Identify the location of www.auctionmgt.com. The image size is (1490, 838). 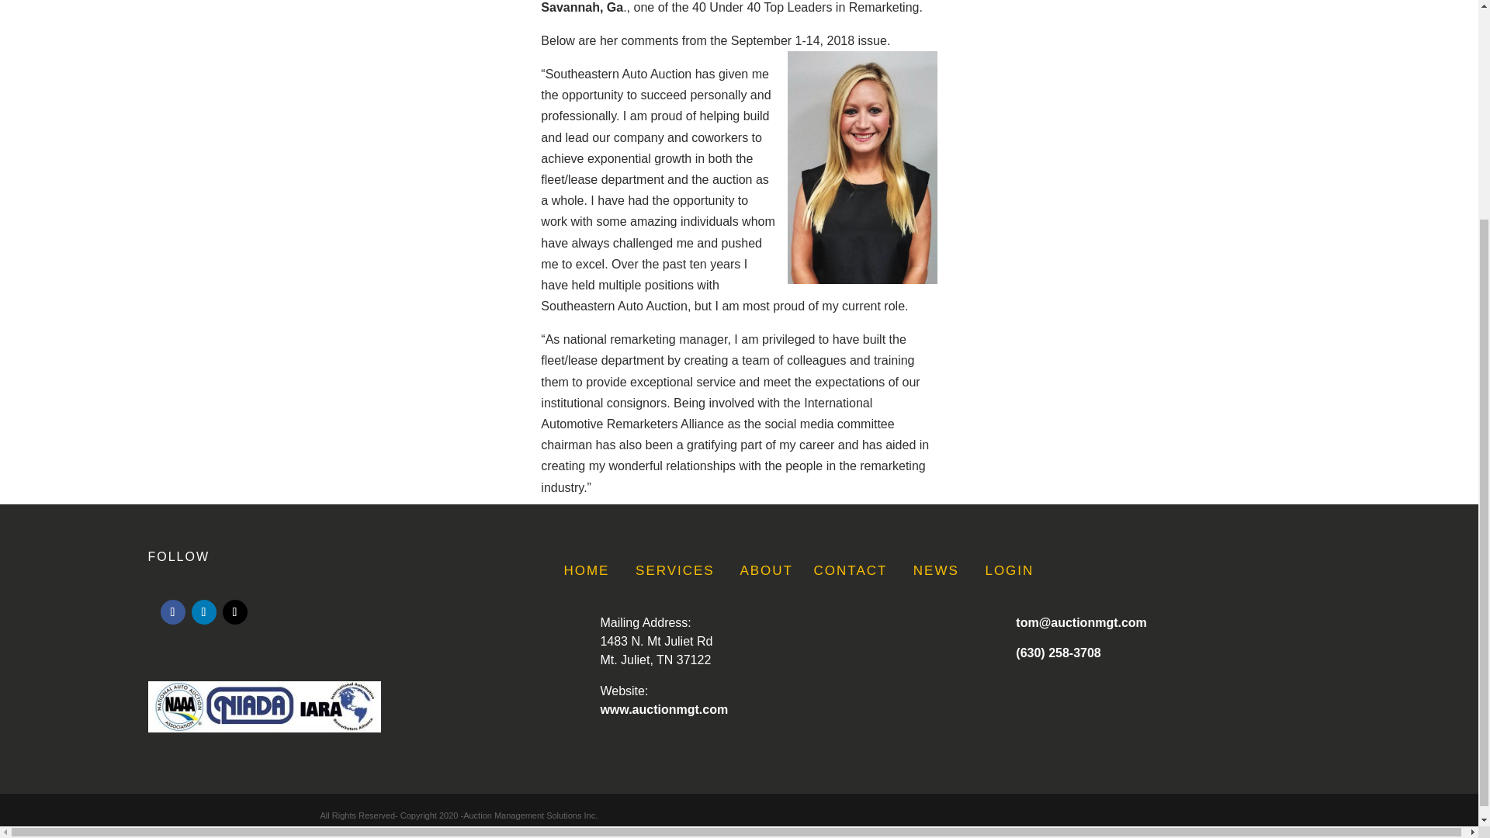
(664, 709).